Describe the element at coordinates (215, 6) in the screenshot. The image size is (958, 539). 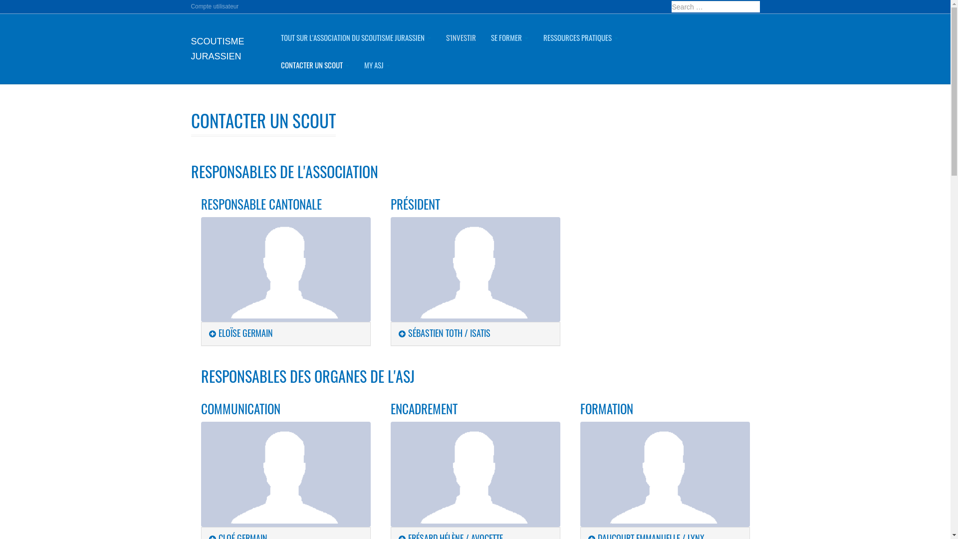
I see `Compte utilisateur` at that location.